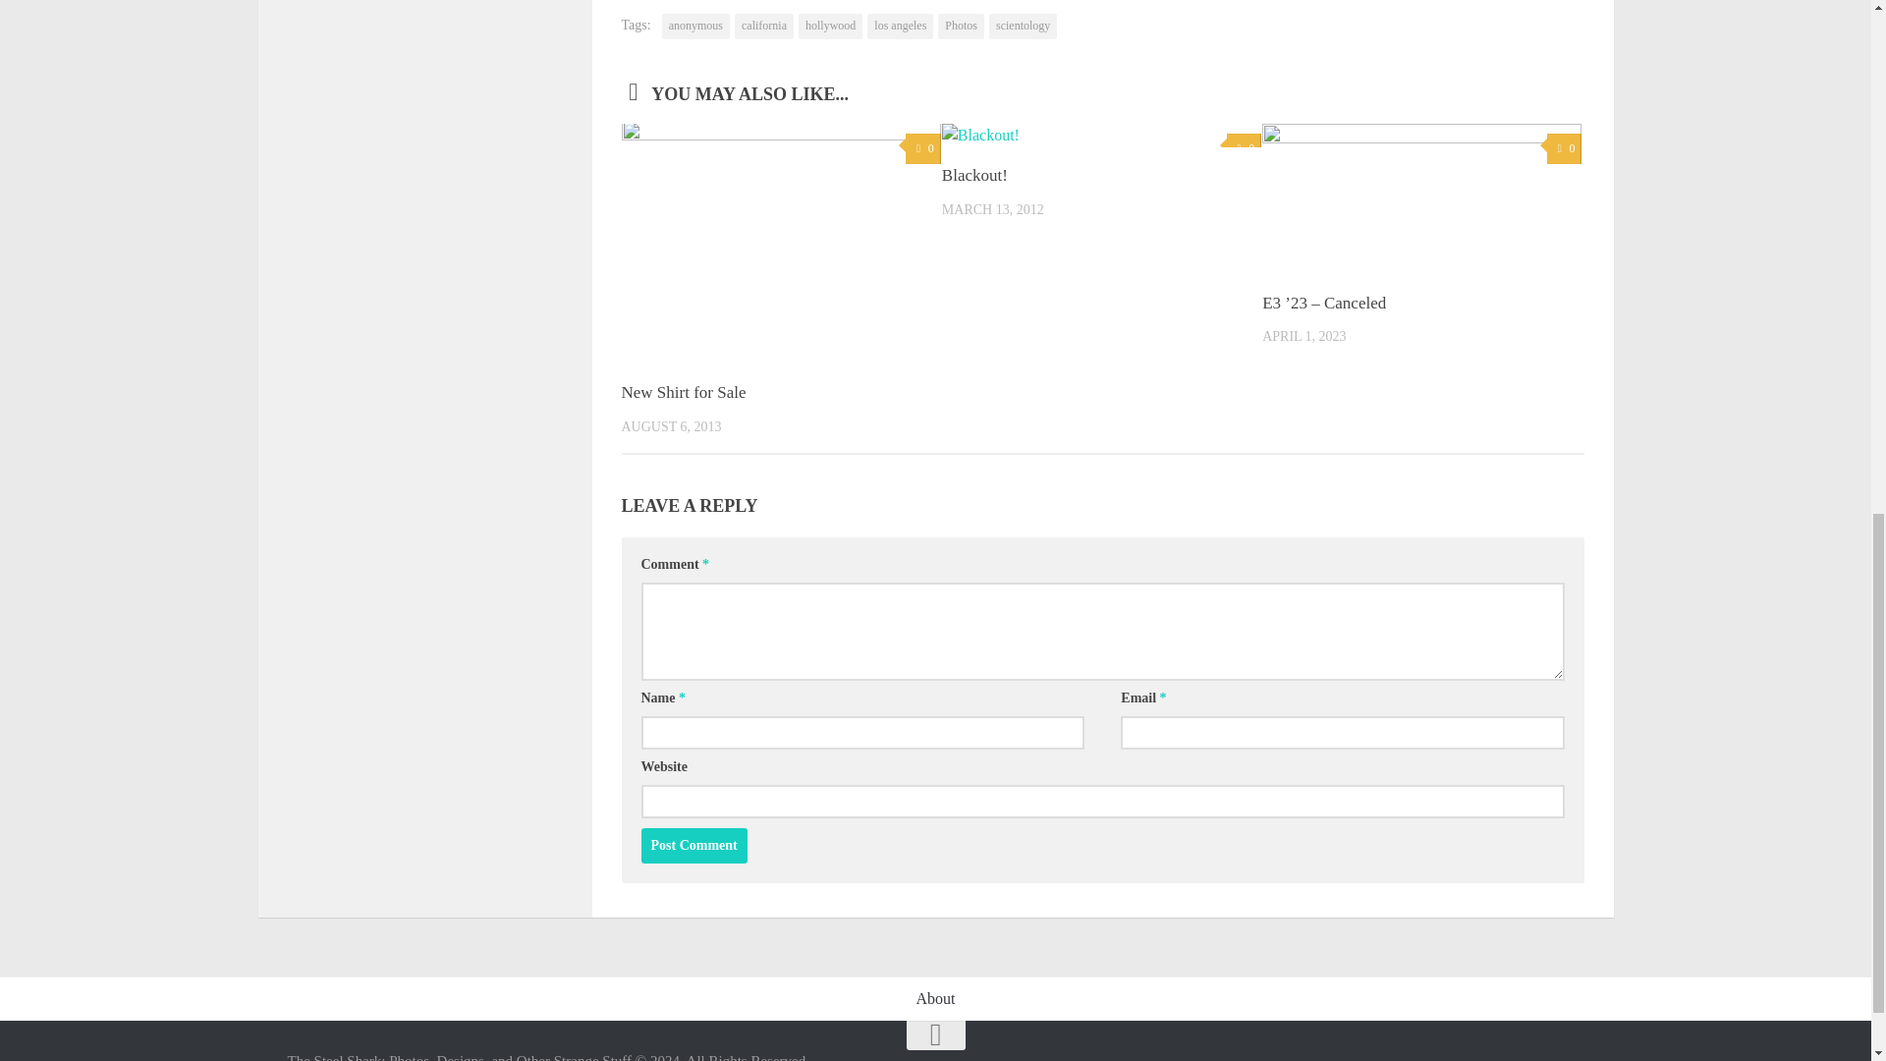  Describe the element at coordinates (764, 26) in the screenshot. I see `california` at that location.